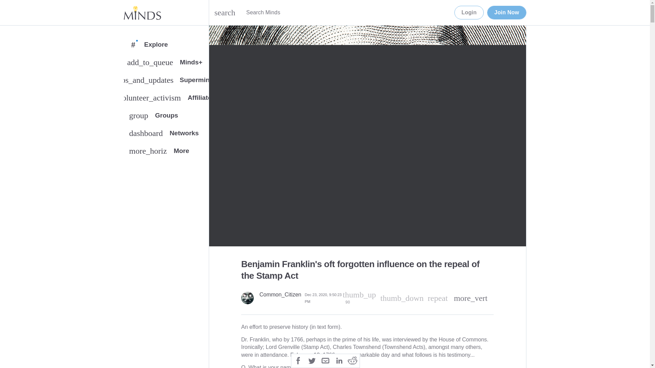 The height and width of the screenshot is (368, 655). I want to click on Login, so click(469, 13).